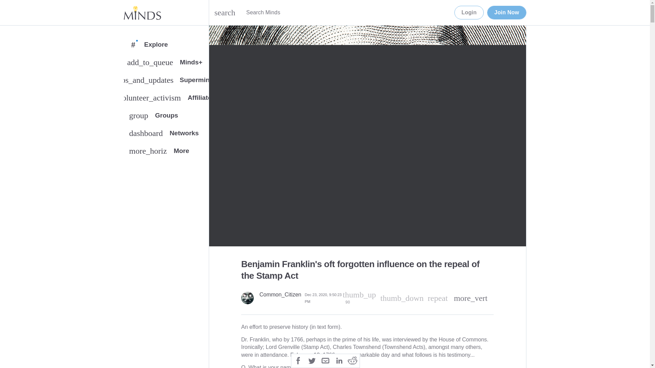 The height and width of the screenshot is (368, 655). I want to click on Login, so click(469, 13).